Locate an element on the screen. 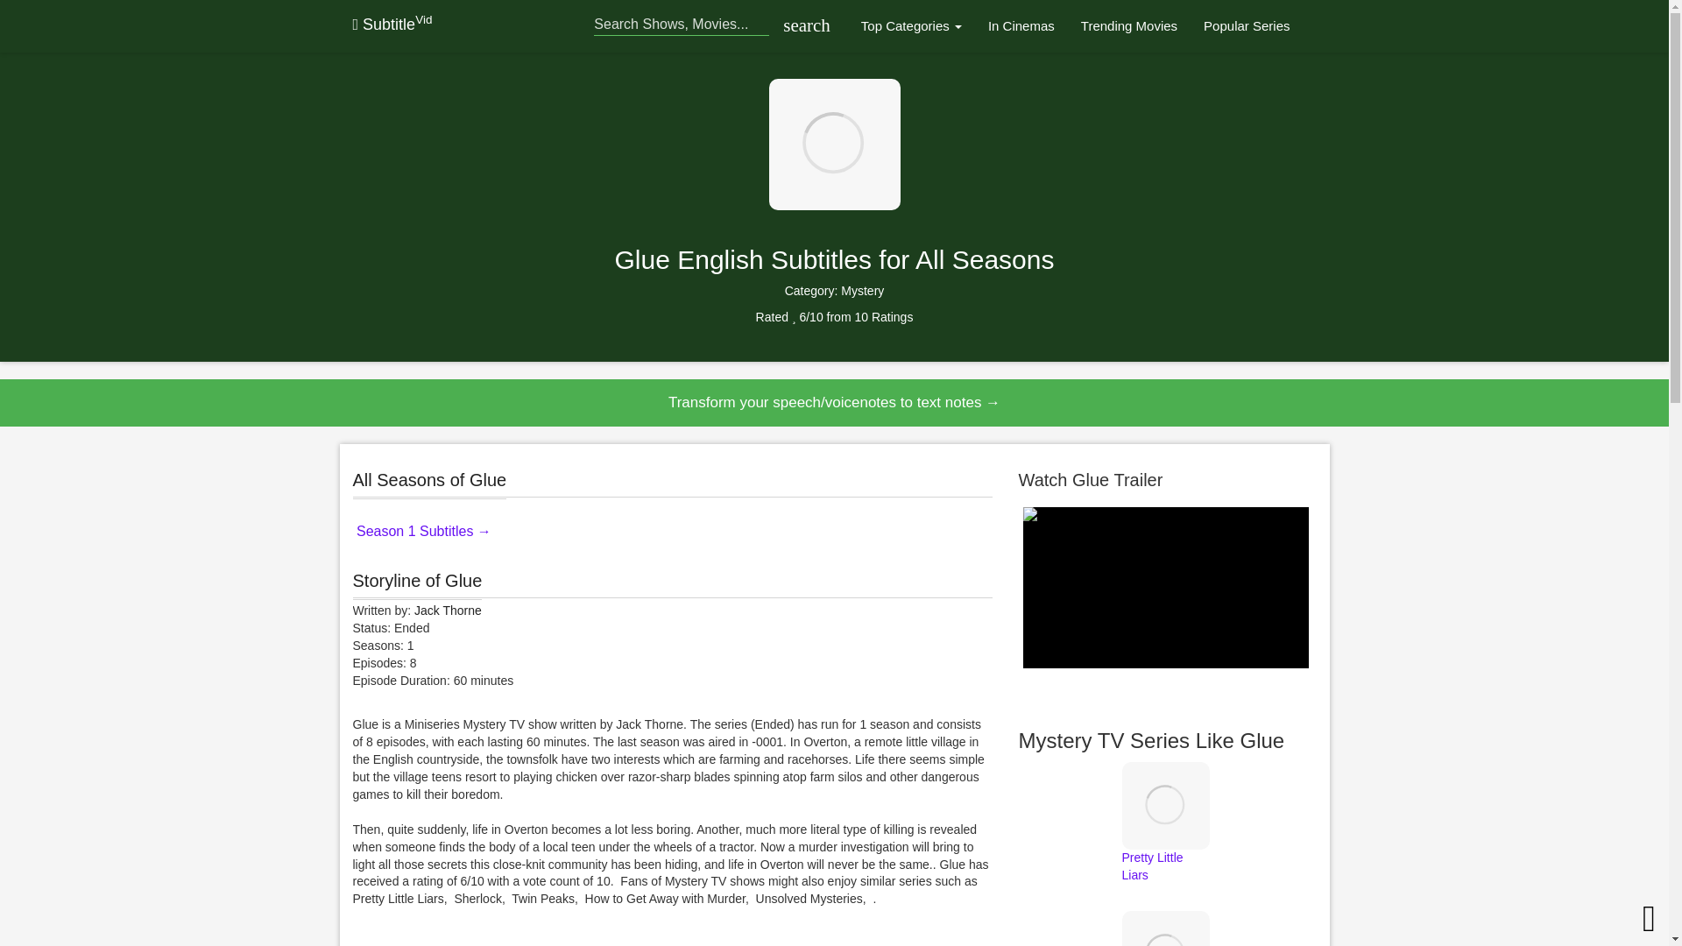  Trending Movies is located at coordinates (1129, 26).